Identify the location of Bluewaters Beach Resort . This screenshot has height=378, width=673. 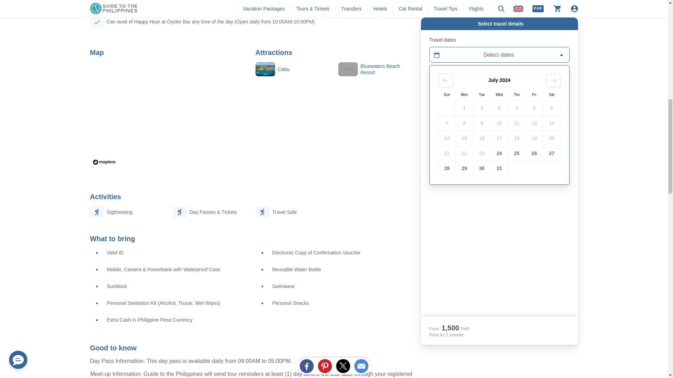
(375, 69).